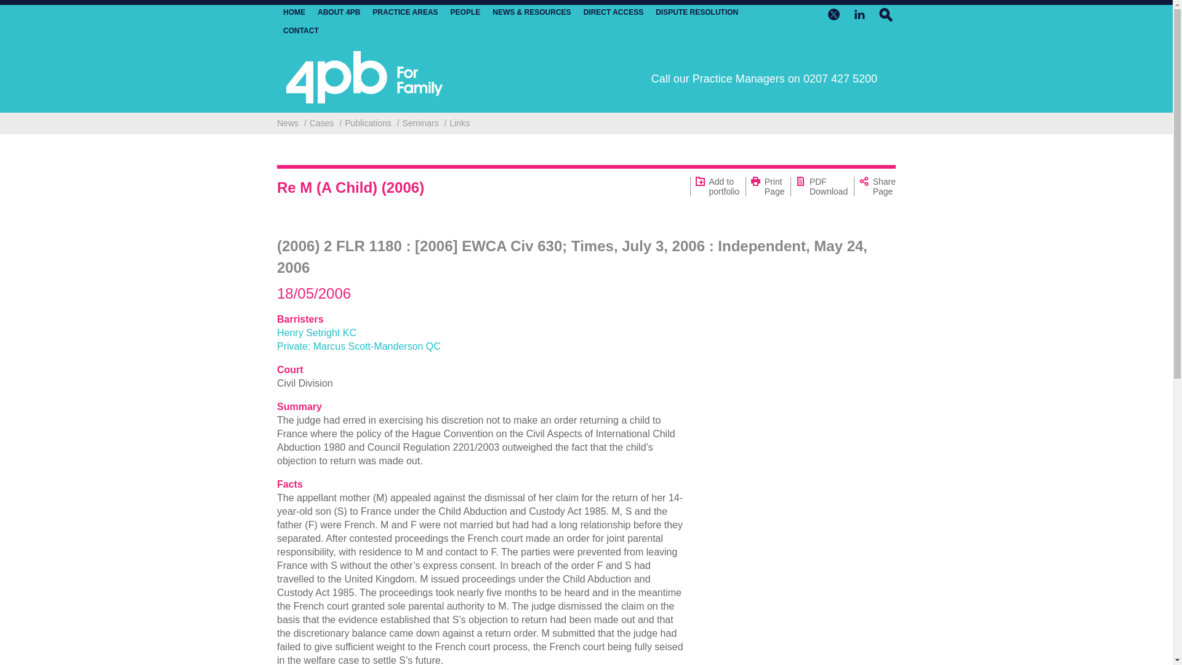  What do you see at coordinates (358, 346) in the screenshot?
I see `Private: Marcus Scott-Manderson QC` at bounding box center [358, 346].